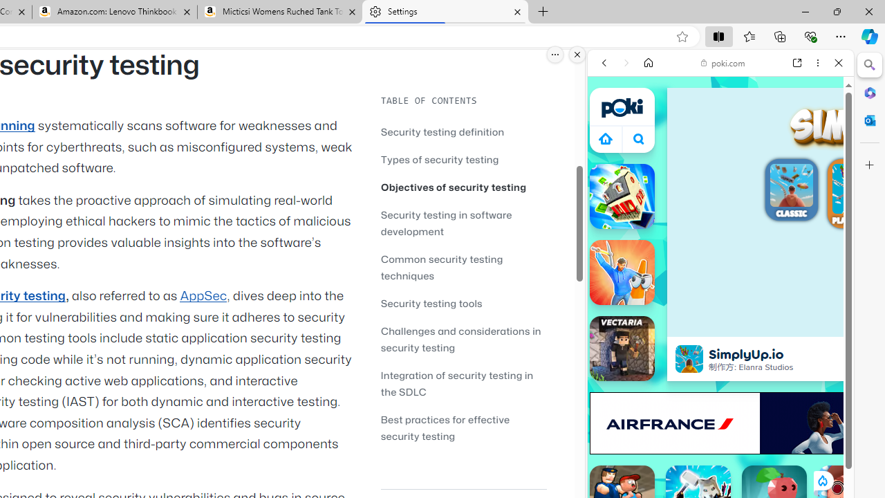 The height and width of the screenshot is (498, 885). I want to click on Security testing definition, so click(442, 131).